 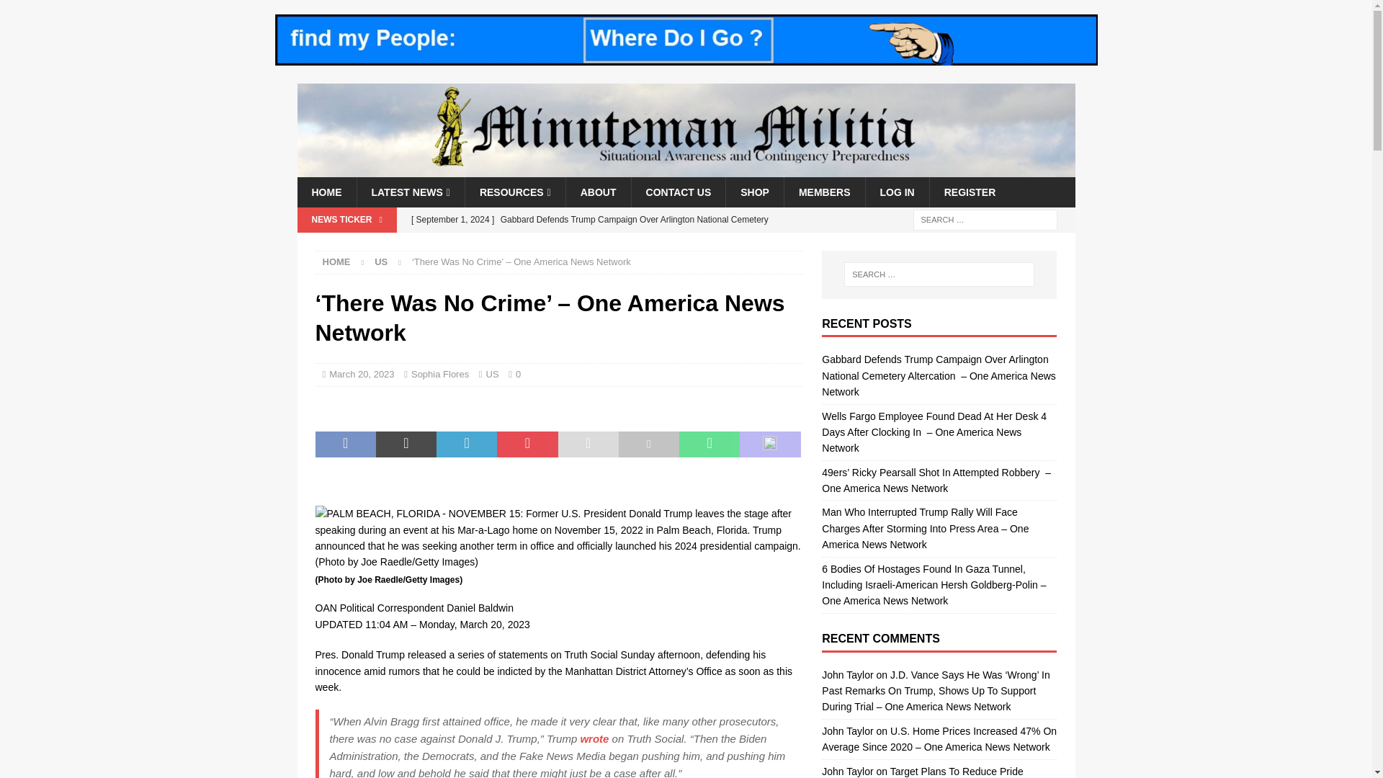 What do you see at coordinates (970, 192) in the screenshot?
I see `REGISTER` at bounding box center [970, 192].